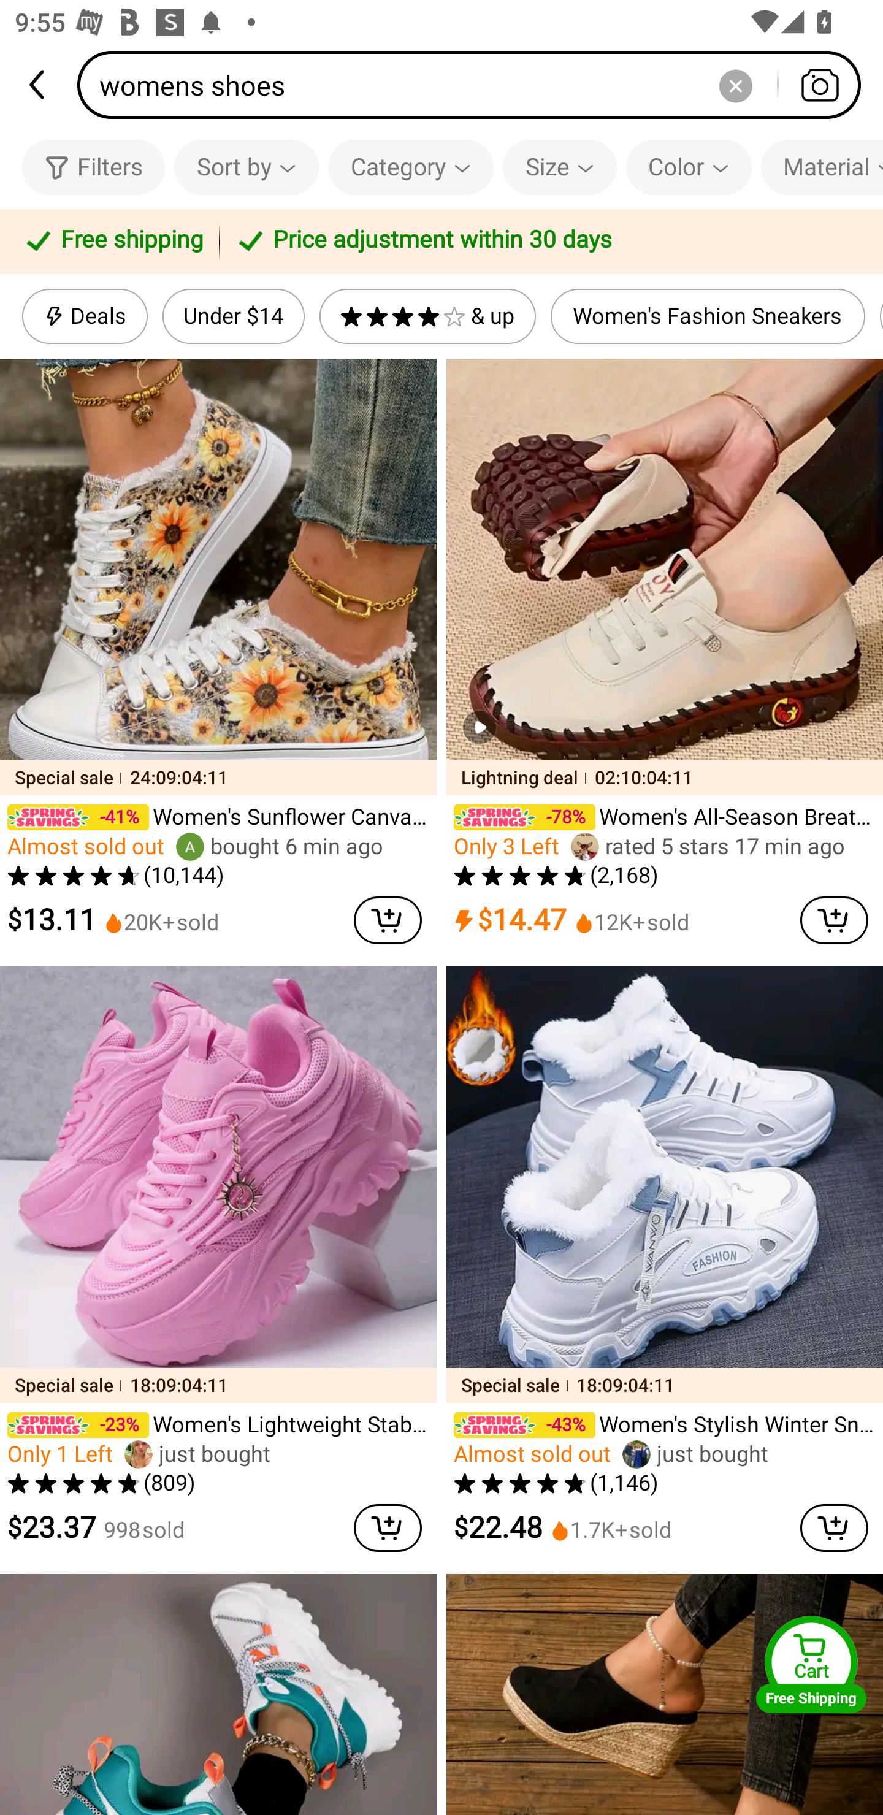 The image size is (883, 1815). Describe the element at coordinates (85, 316) in the screenshot. I see `Deals` at that location.